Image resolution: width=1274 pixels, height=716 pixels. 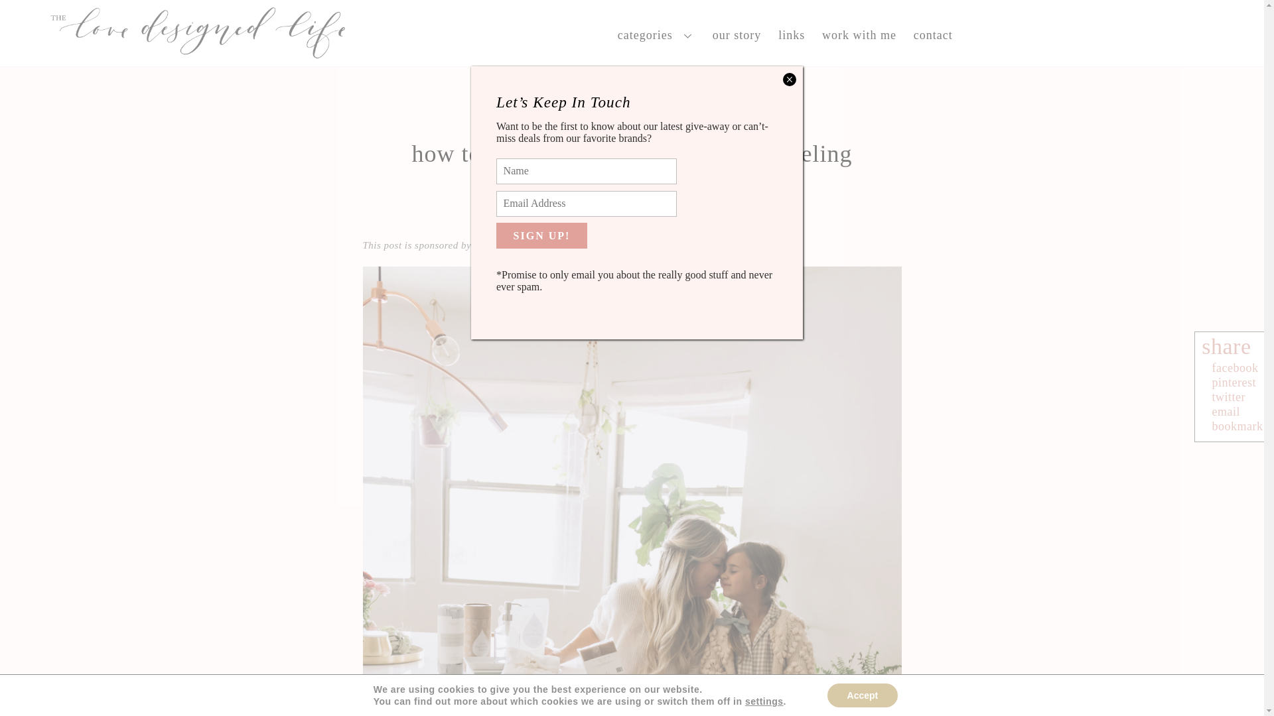 I want to click on twitter, so click(x=1232, y=396).